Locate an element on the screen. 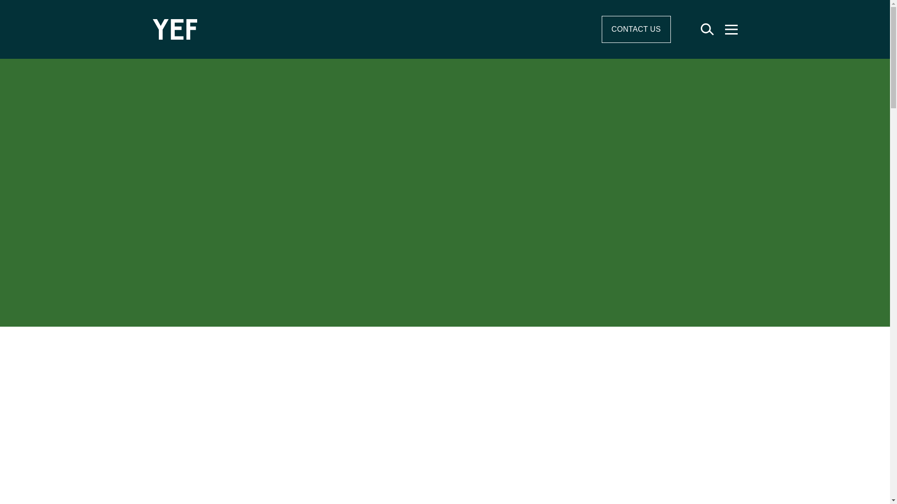 Image resolution: width=897 pixels, height=504 pixels. Search the Yarra Energy Foundation is located at coordinates (707, 29).